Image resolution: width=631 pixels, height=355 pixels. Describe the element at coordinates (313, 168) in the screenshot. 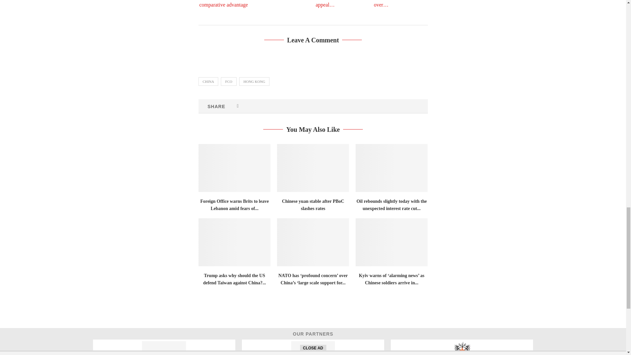

I see `Chinese yuan stable after PBoC slashes rates` at that location.